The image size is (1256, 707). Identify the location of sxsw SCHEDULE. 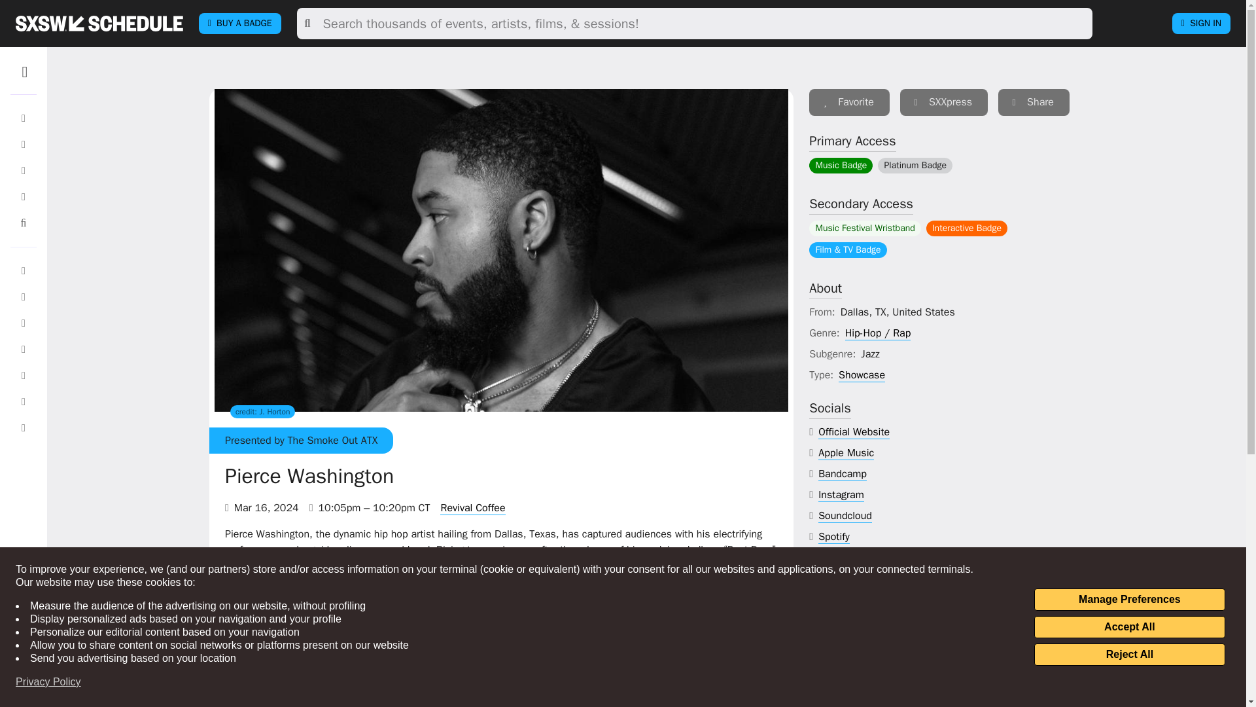
(99, 23).